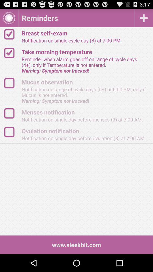 Image resolution: width=153 pixels, height=272 pixels. I want to click on tick, so click(12, 34).